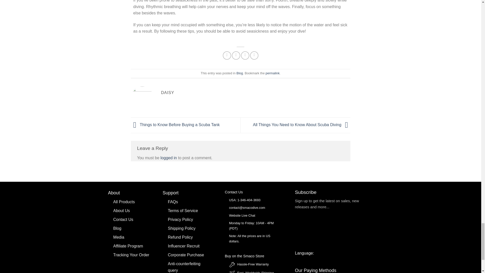 The image size is (485, 273). I want to click on Permalink to Tips to Avoid Seasickness While Scuba Diving, so click(272, 73).